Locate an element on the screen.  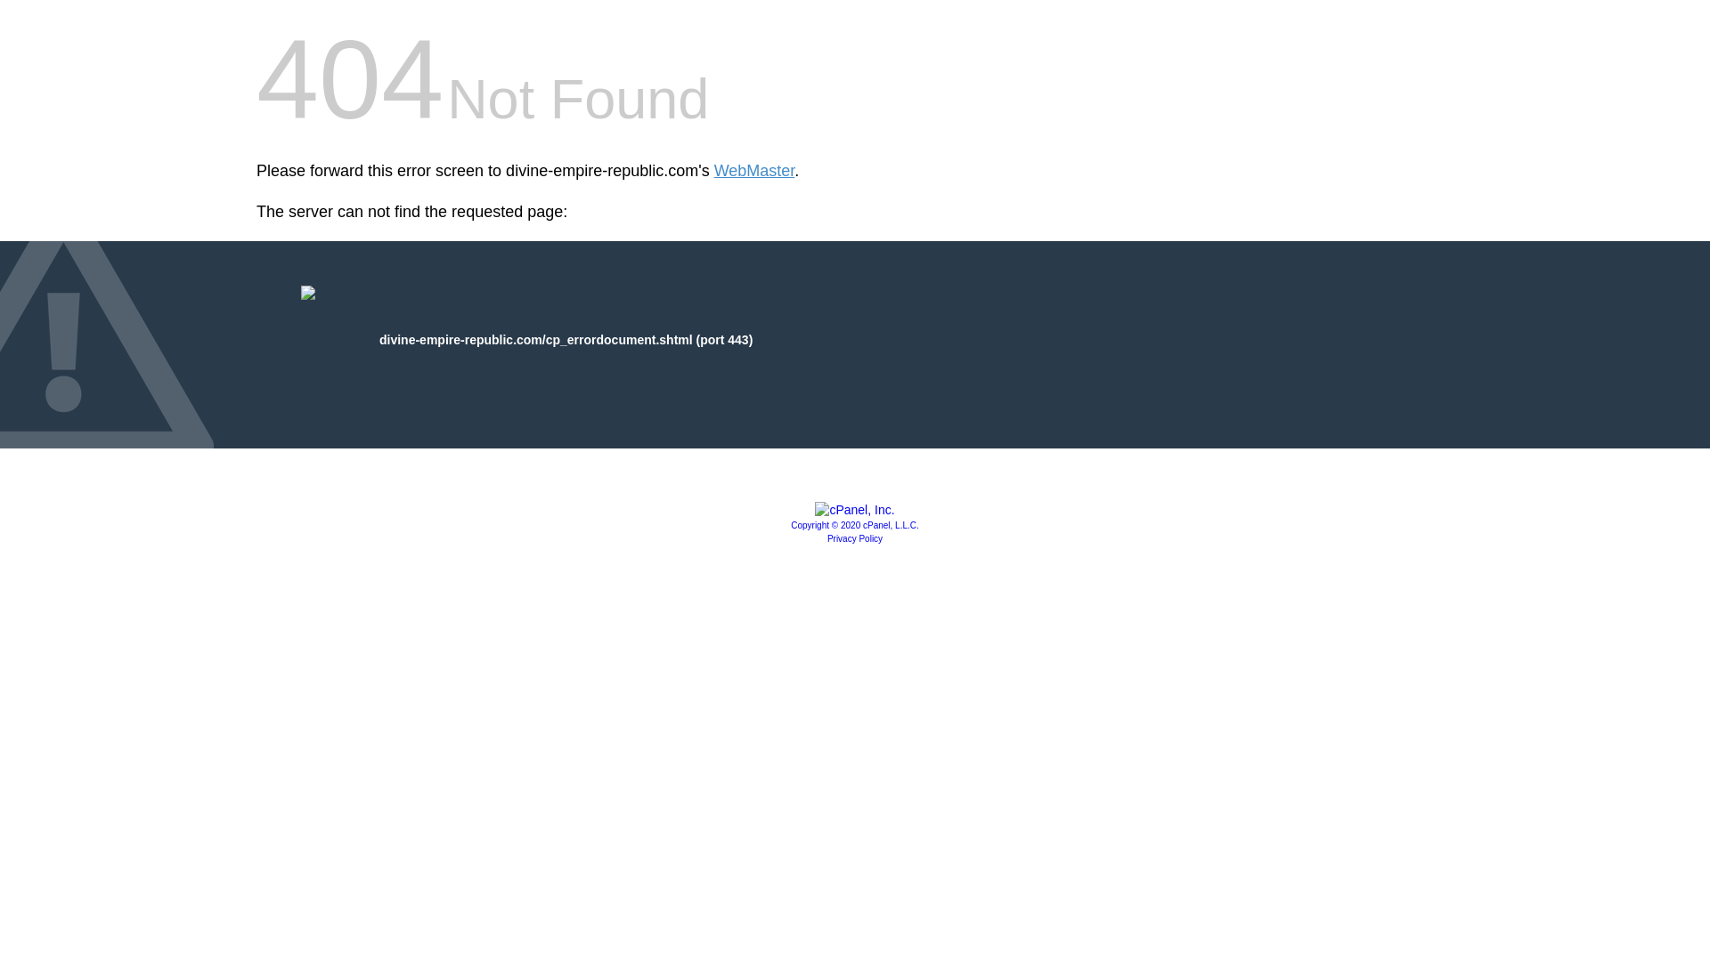
WebMaster is located at coordinates (754, 171).